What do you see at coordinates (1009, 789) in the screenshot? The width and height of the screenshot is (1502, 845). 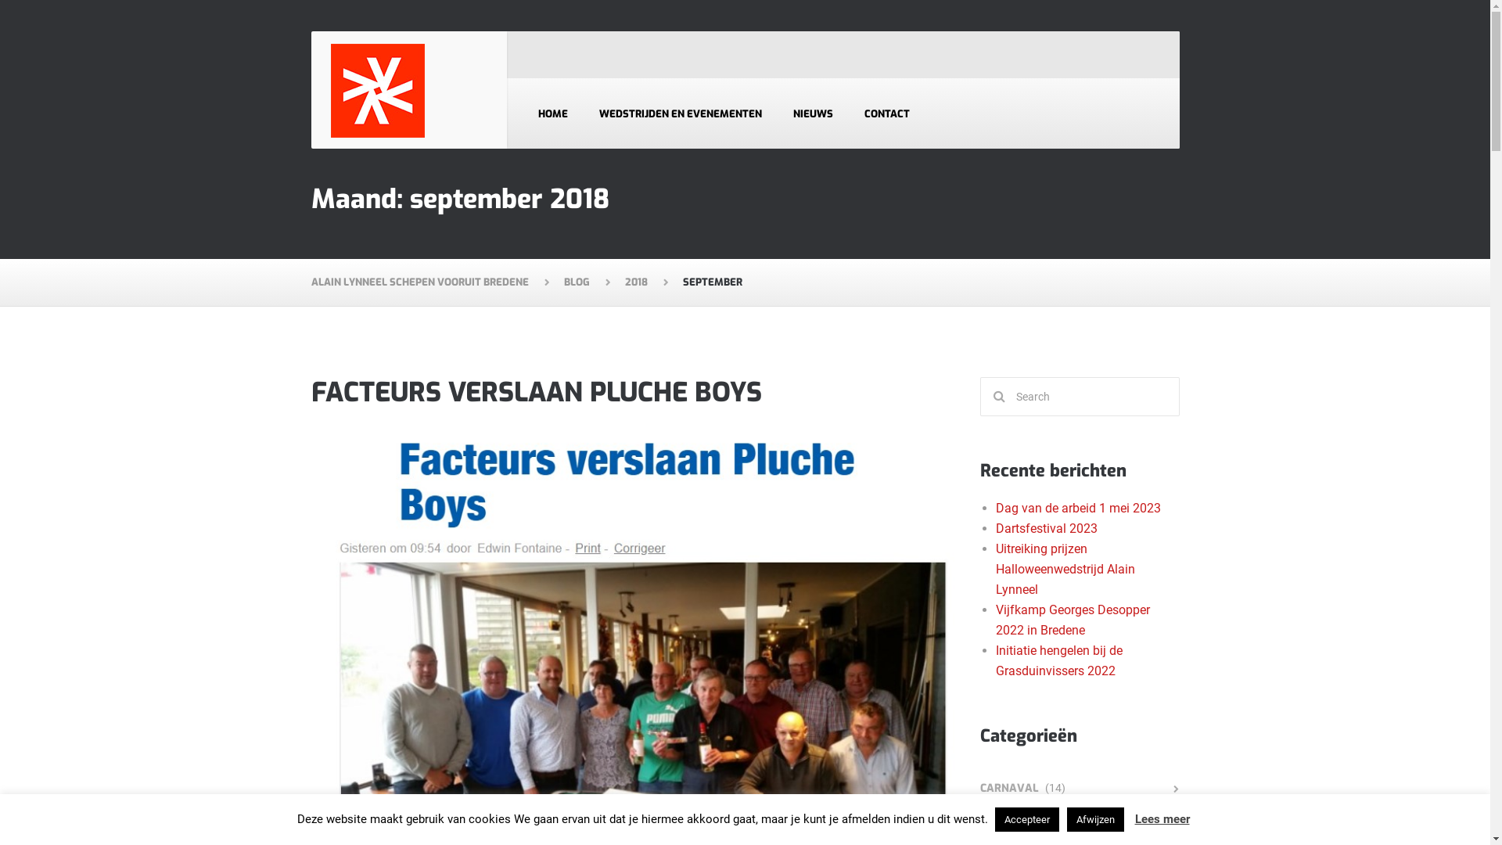 I see `CARNAVAL` at bounding box center [1009, 789].